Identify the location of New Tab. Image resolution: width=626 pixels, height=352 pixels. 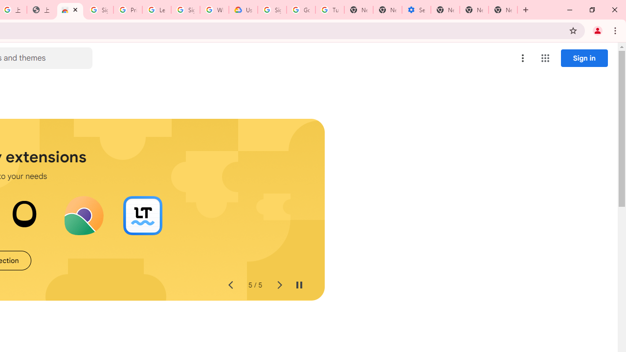
(445, 10).